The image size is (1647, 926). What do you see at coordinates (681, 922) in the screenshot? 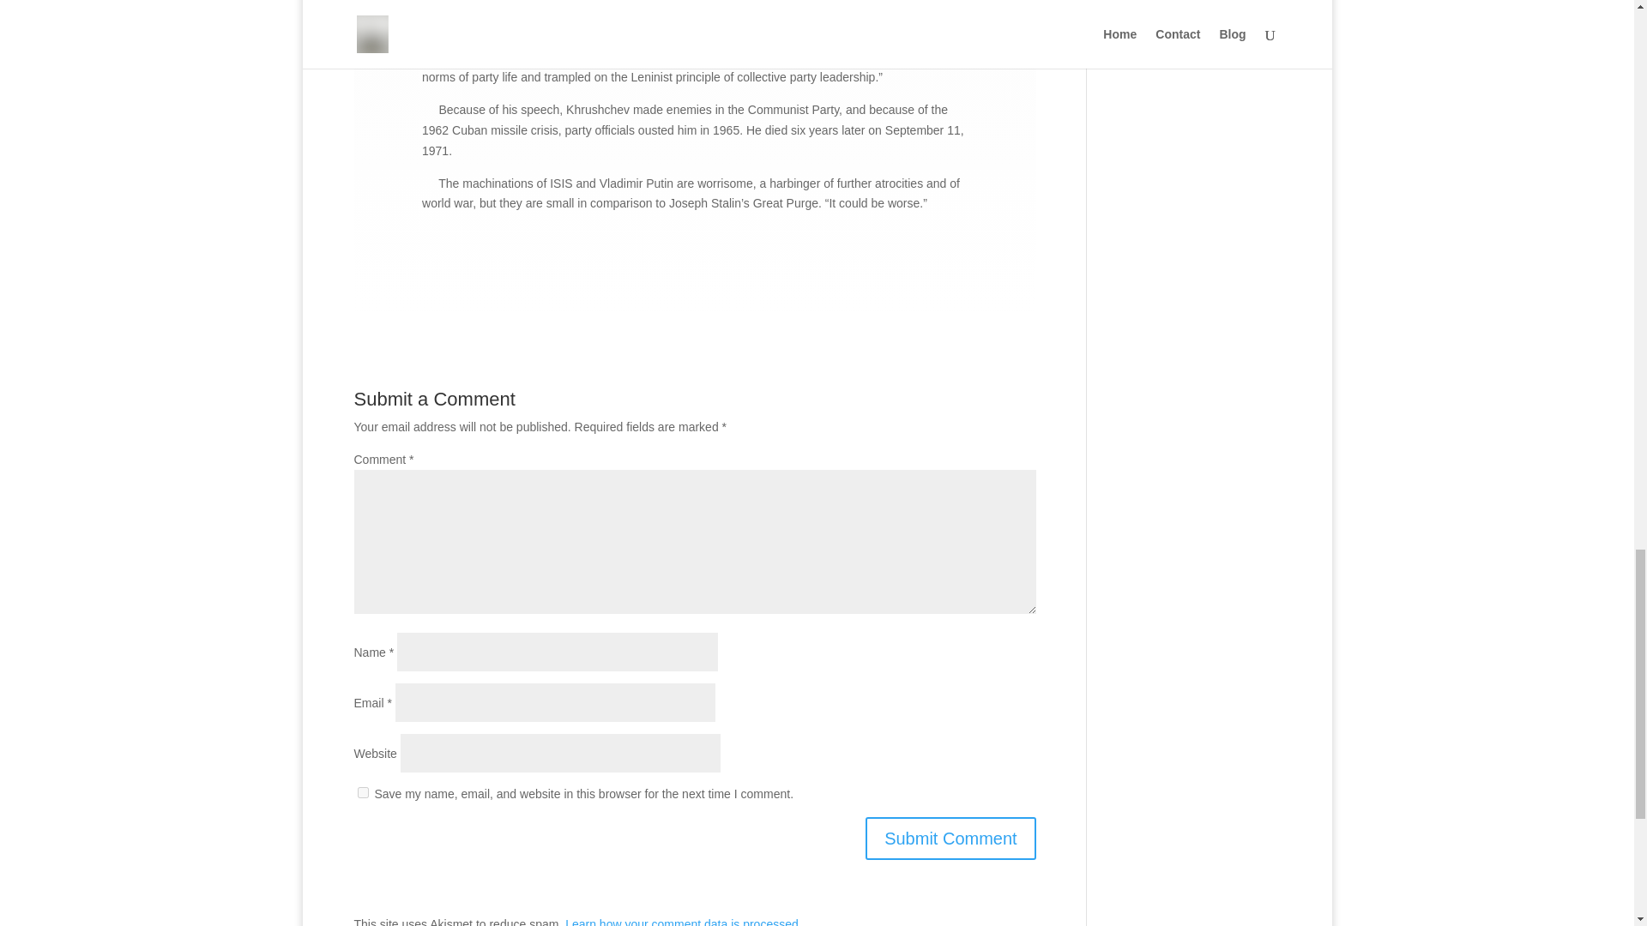
I see `Learn how your comment data is processed` at bounding box center [681, 922].